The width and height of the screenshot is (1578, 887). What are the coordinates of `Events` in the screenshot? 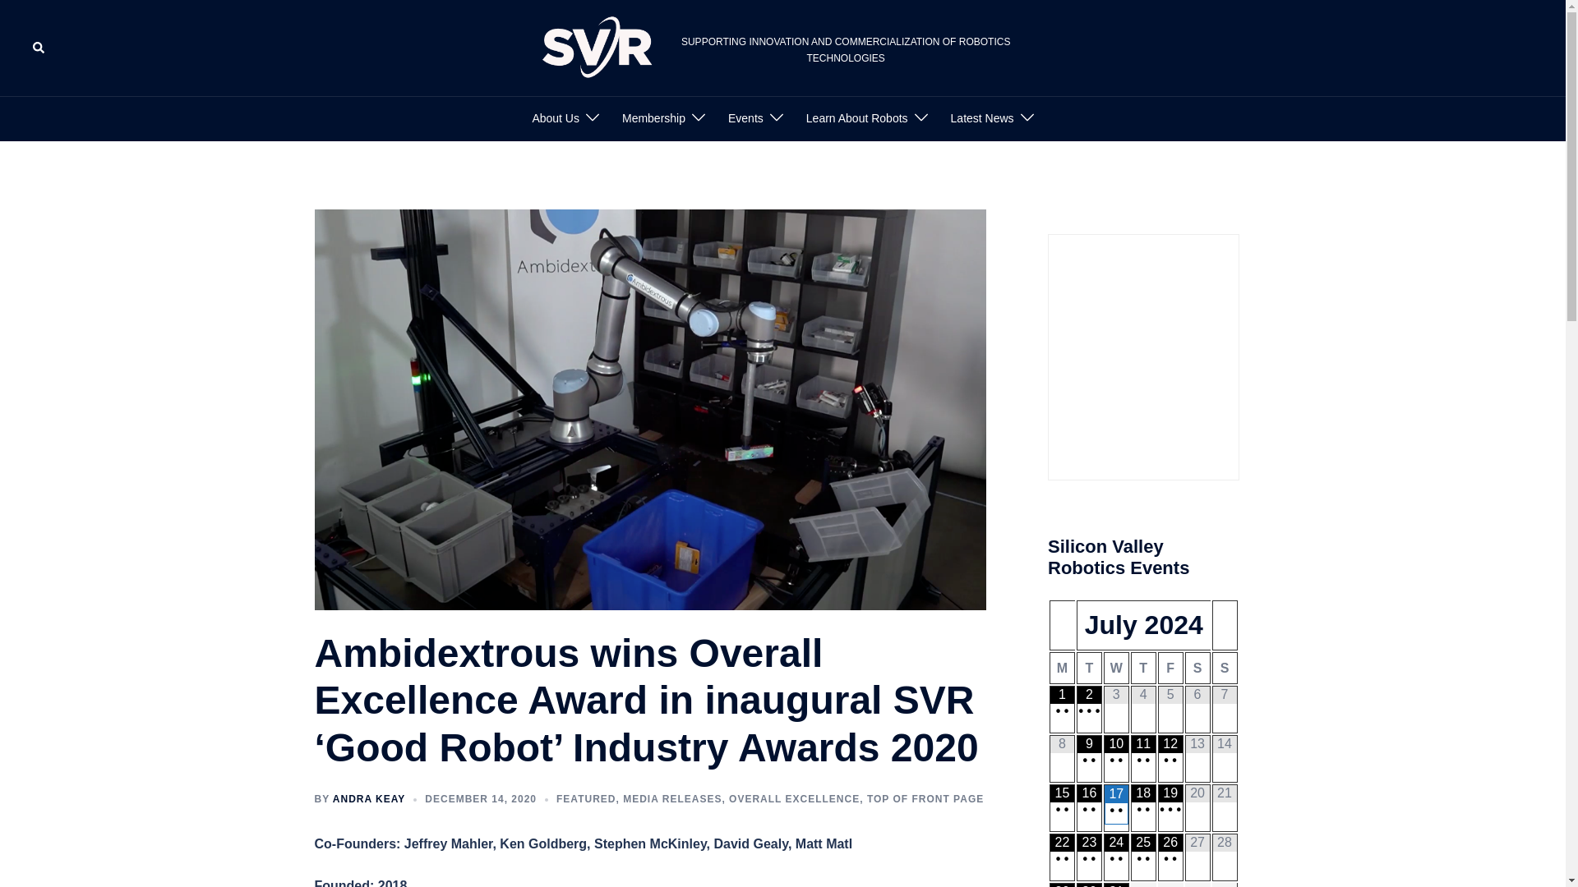 It's located at (745, 118).